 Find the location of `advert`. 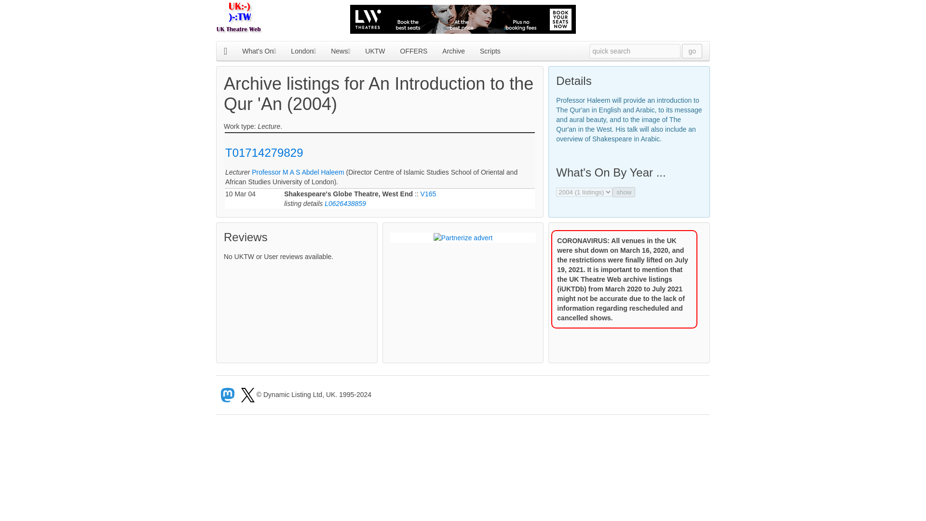

advert is located at coordinates (463, 19).